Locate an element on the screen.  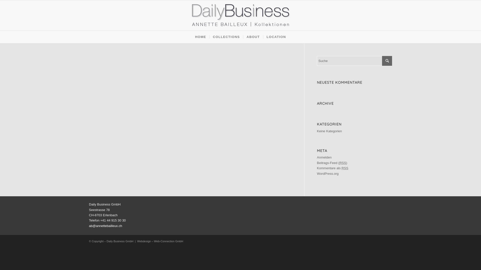
ABOUT is located at coordinates (253, 37).